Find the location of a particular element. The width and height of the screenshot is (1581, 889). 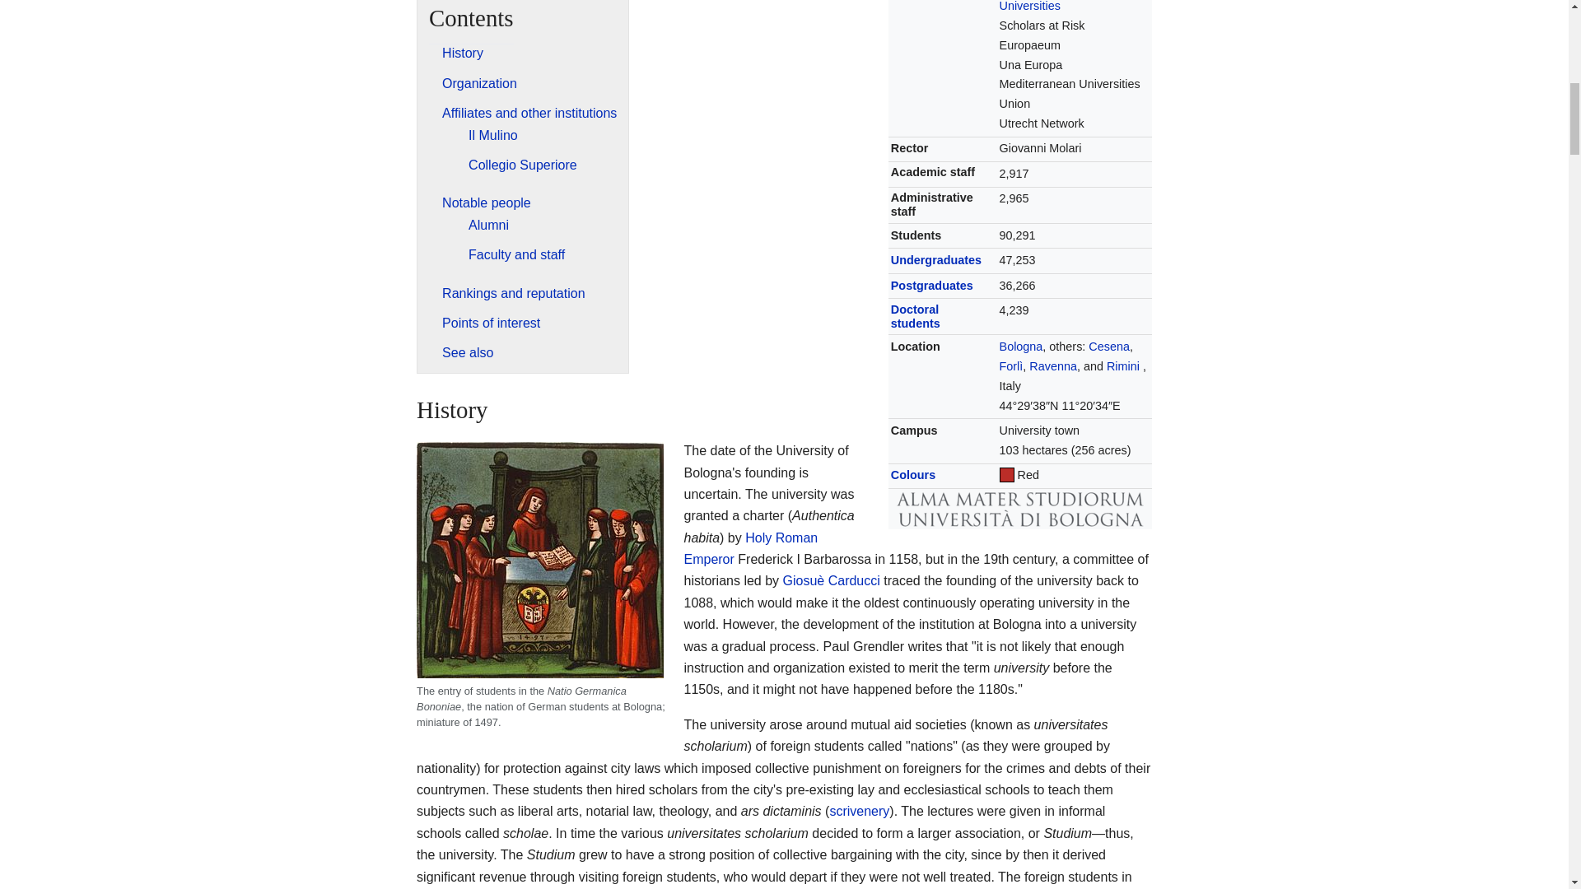

Cesena is located at coordinates (1109, 346).